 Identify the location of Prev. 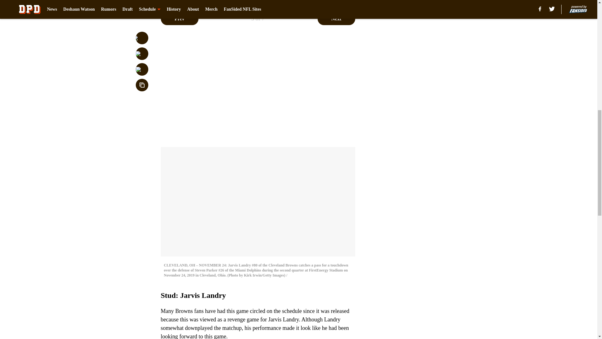
(179, 19).